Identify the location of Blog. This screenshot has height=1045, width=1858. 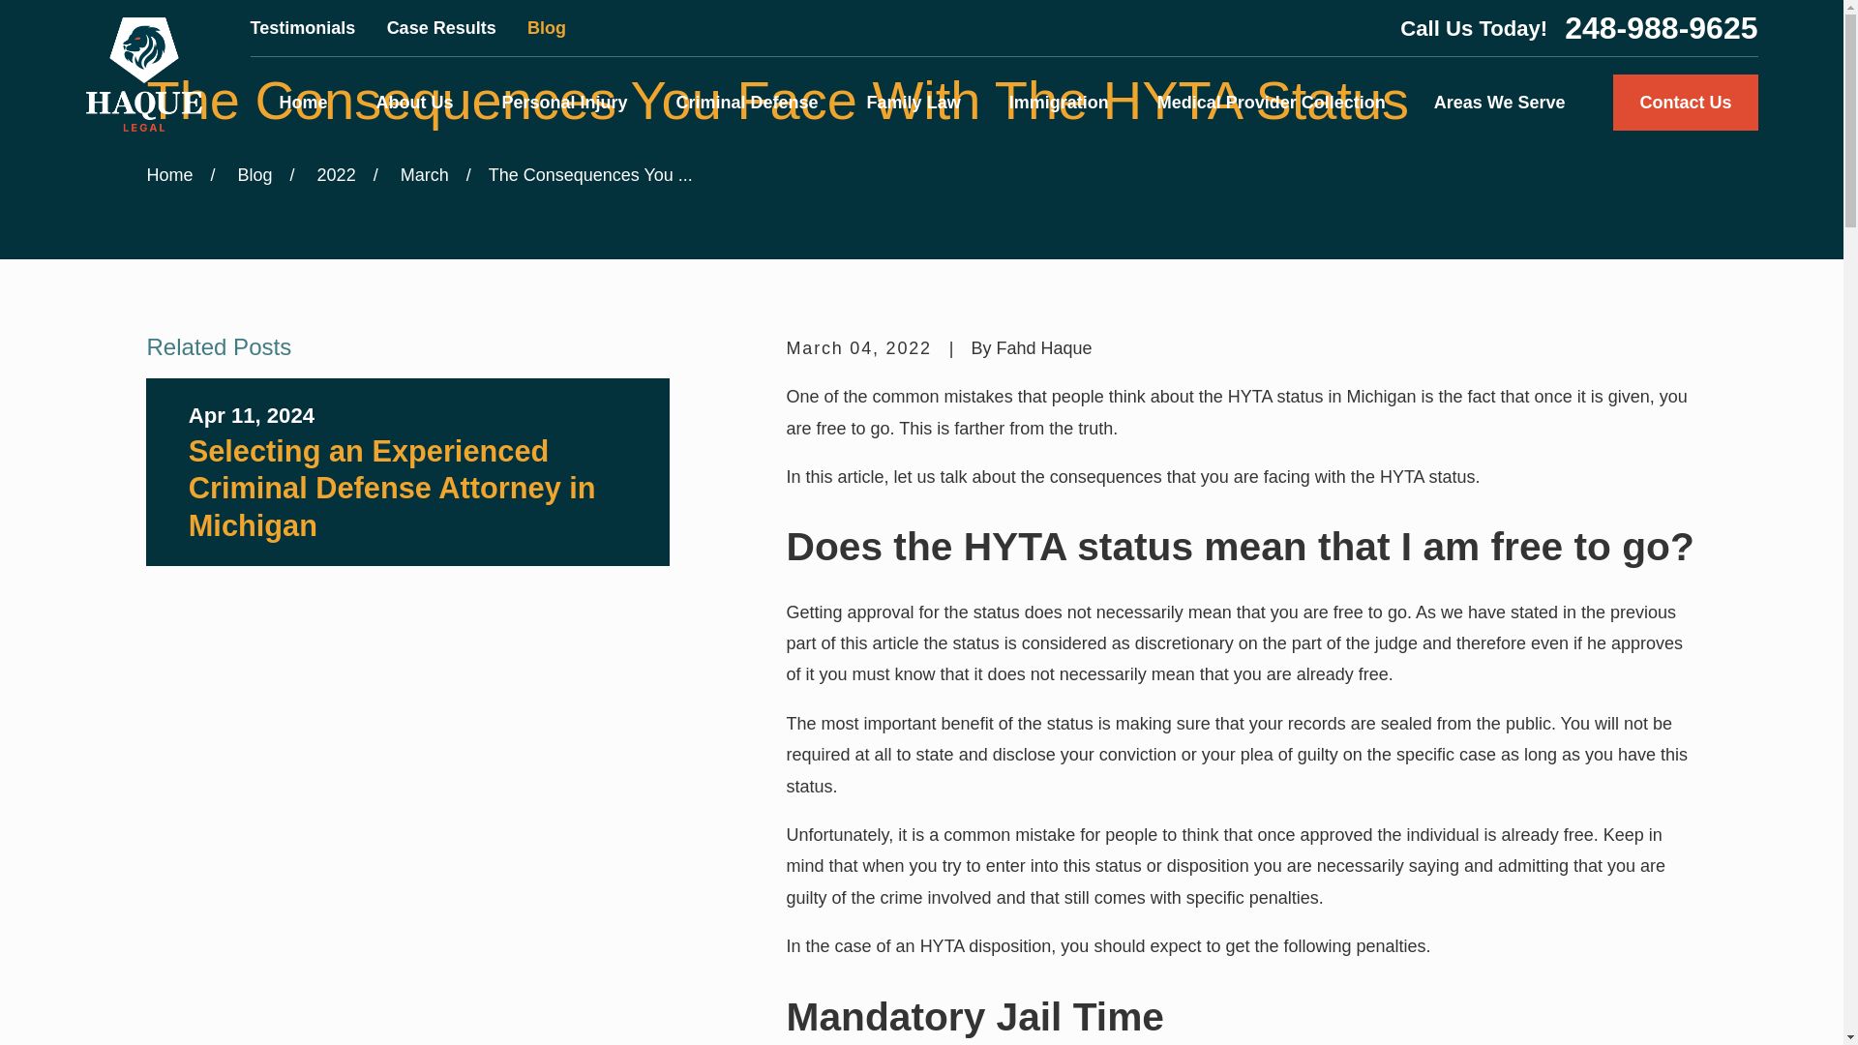
(547, 27).